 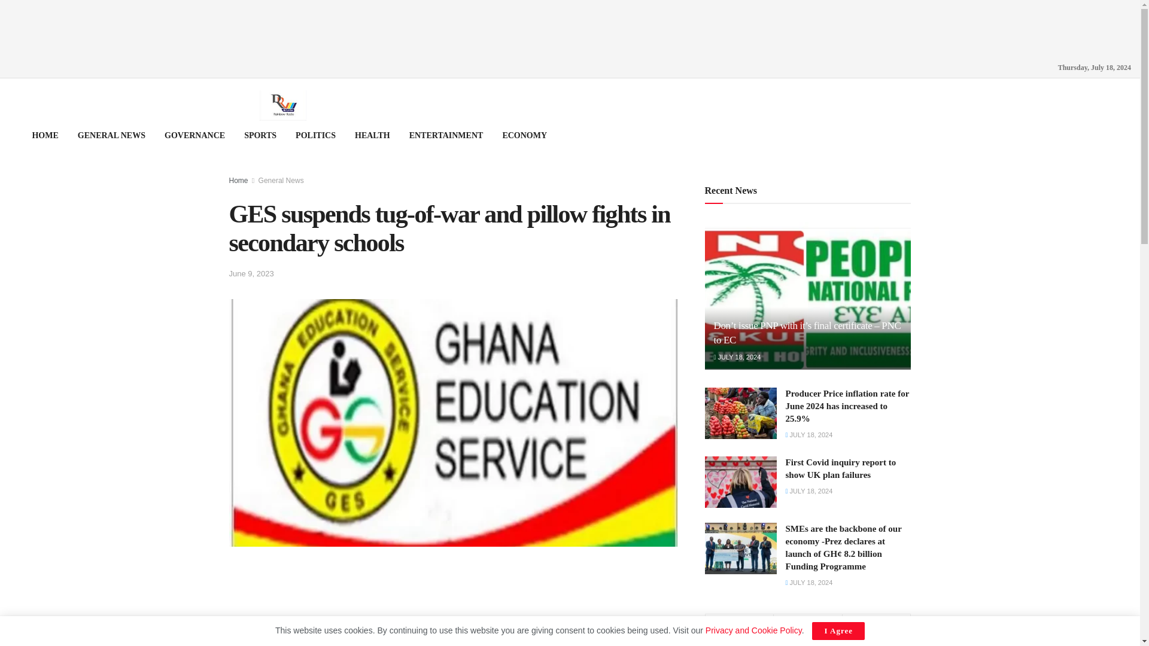 I want to click on ECONOMY, so click(x=524, y=135).